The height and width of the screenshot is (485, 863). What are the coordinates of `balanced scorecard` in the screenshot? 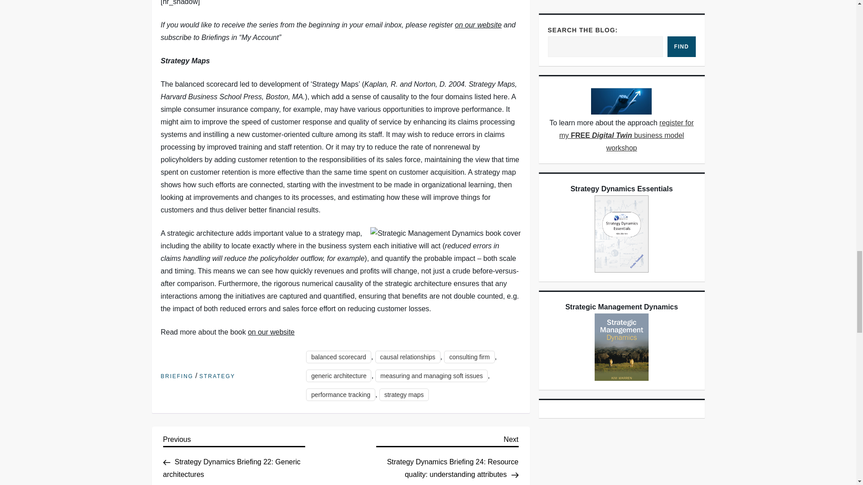 It's located at (338, 357).